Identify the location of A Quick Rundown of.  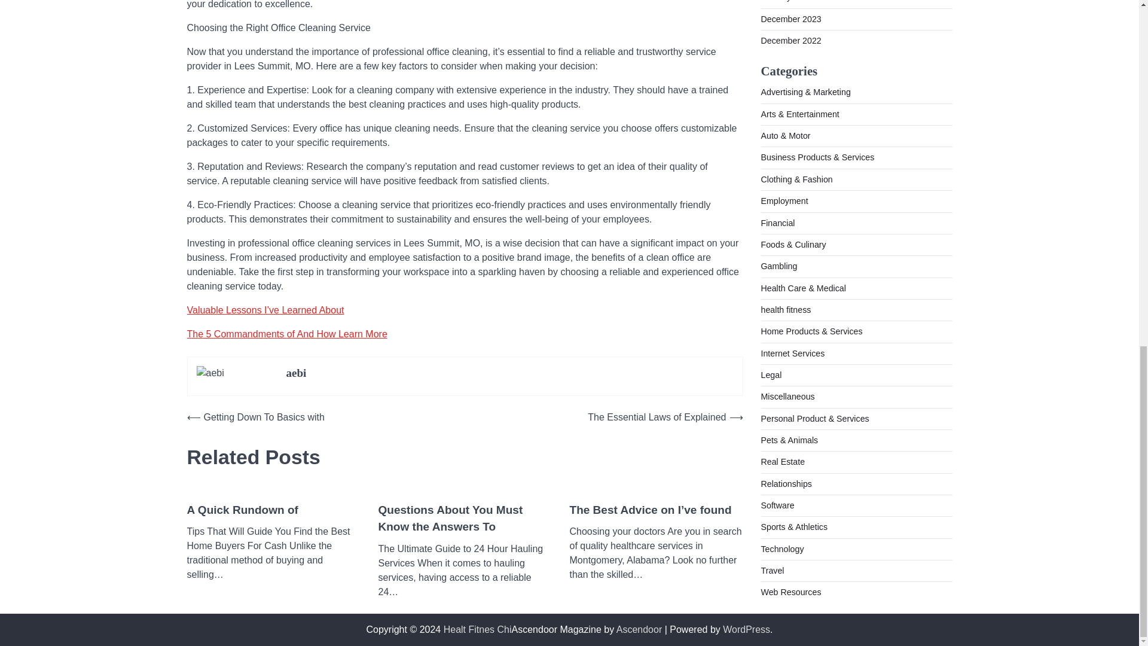
(242, 511).